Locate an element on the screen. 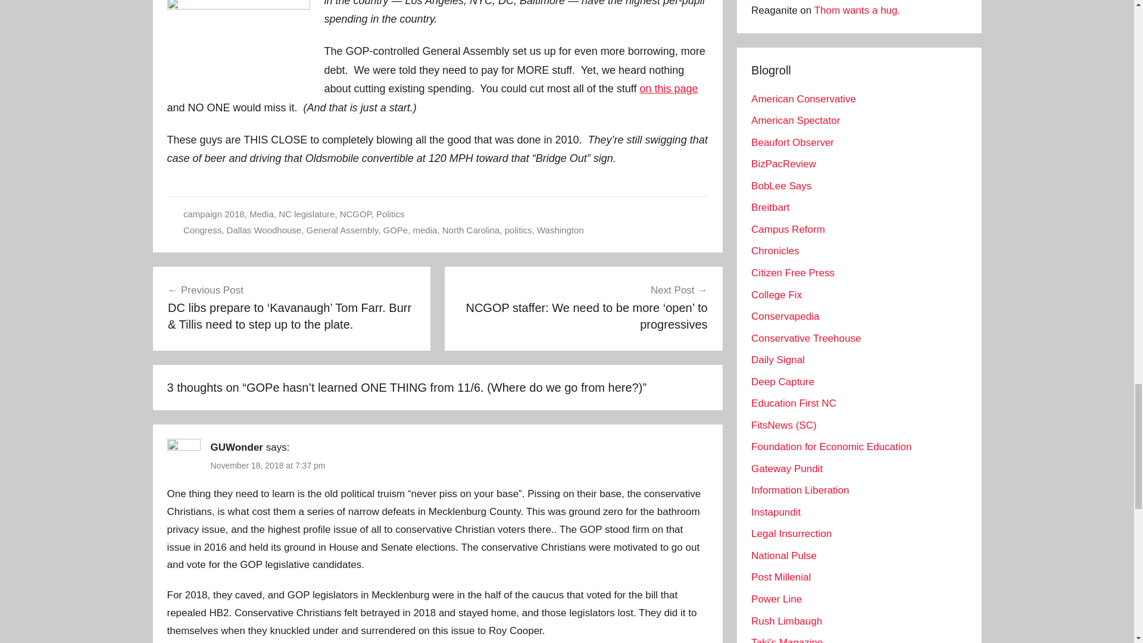  on this page is located at coordinates (669, 88).